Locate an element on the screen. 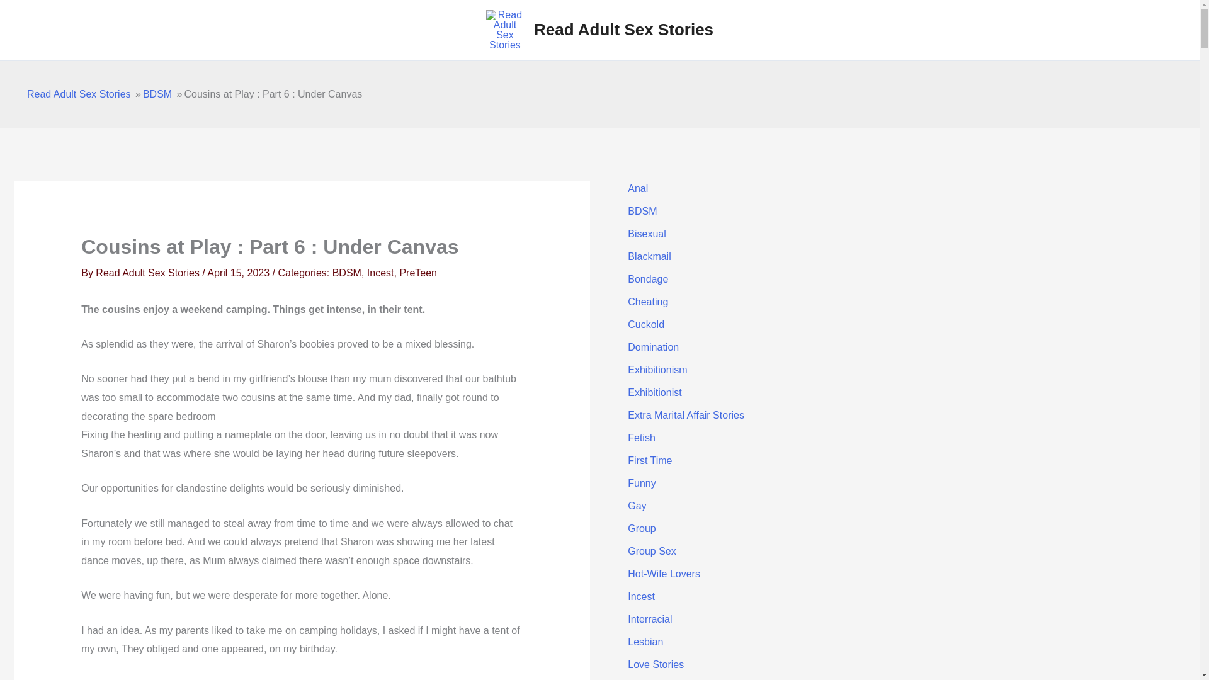 This screenshot has width=1209, height=680. Bisexual is located at coordinates (646, 234).